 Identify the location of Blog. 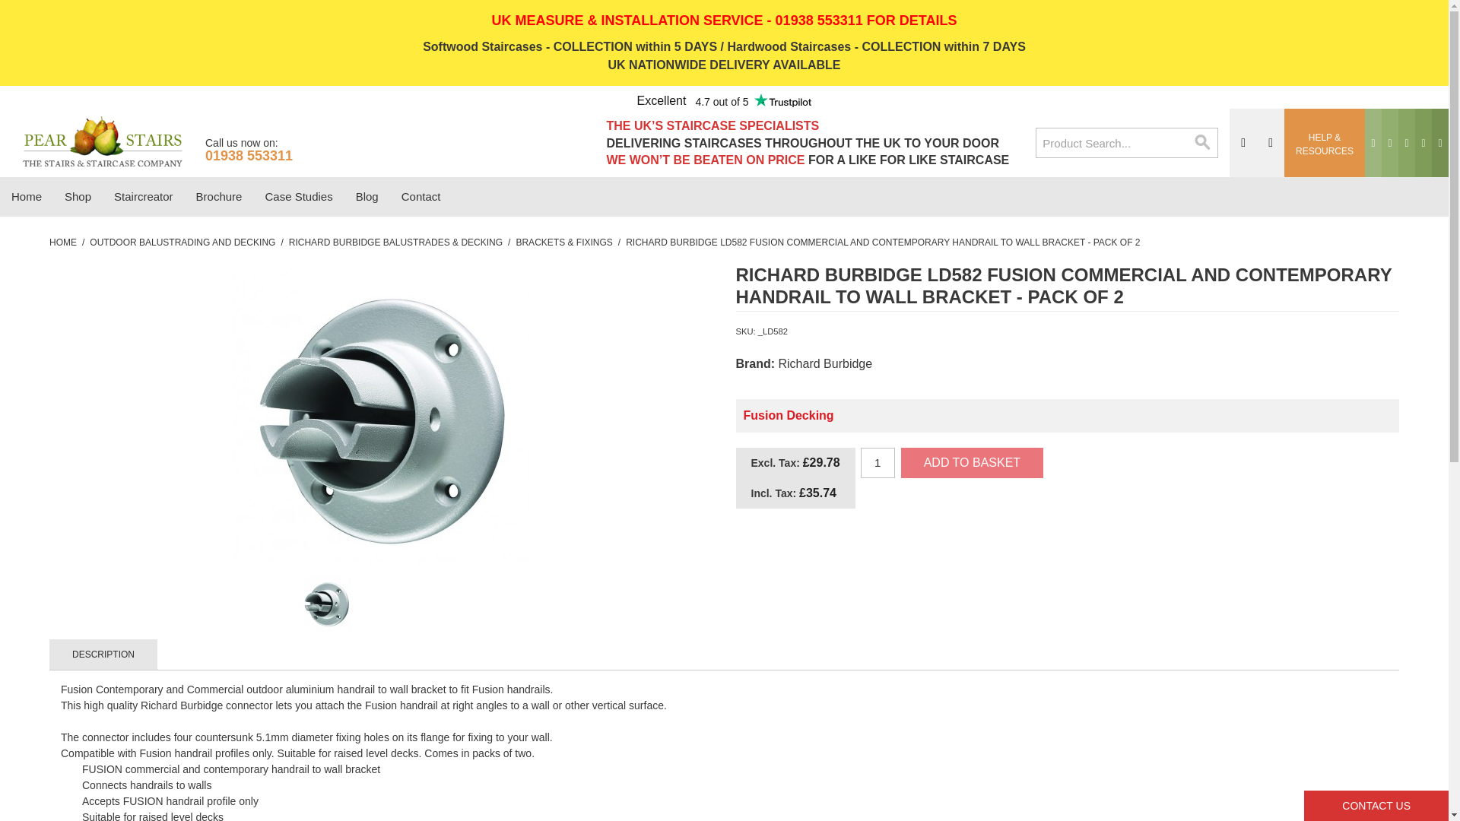
(367, 197).